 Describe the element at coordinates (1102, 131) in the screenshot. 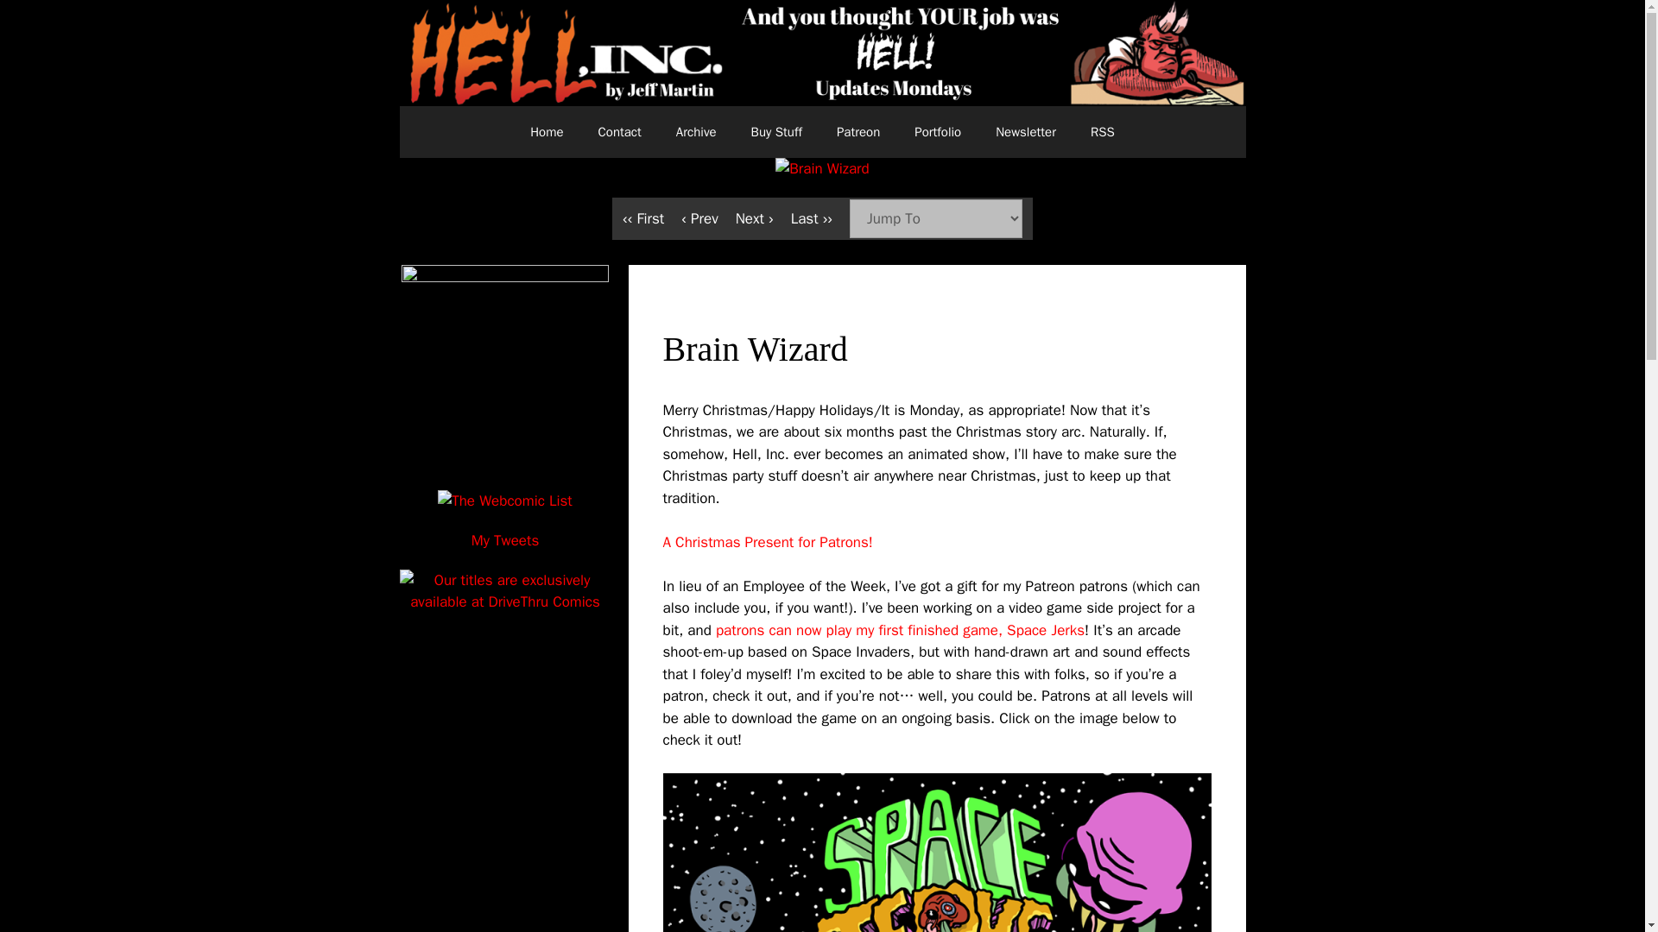

I see `RSS` at that location.